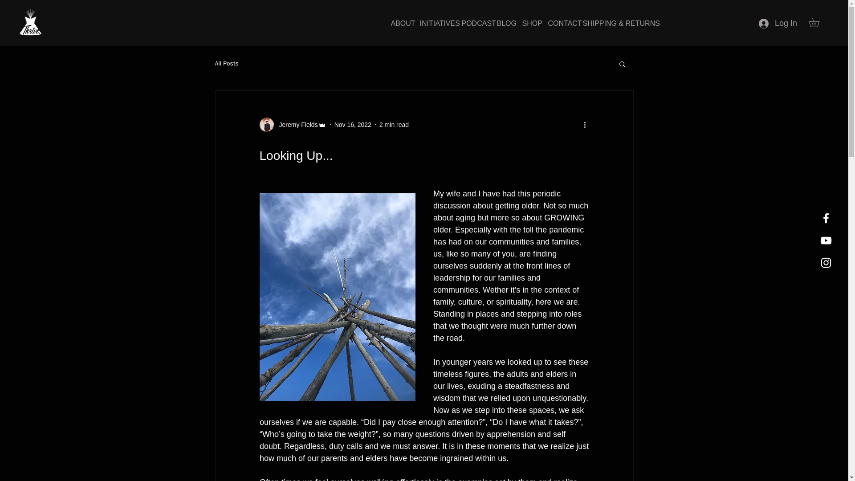 The height and width of the screenshot is (481, 855). What do you see at coordinates (292, 124) in the screenshot?
I see `Jeremy Fields` at bounding box center [292, 124].